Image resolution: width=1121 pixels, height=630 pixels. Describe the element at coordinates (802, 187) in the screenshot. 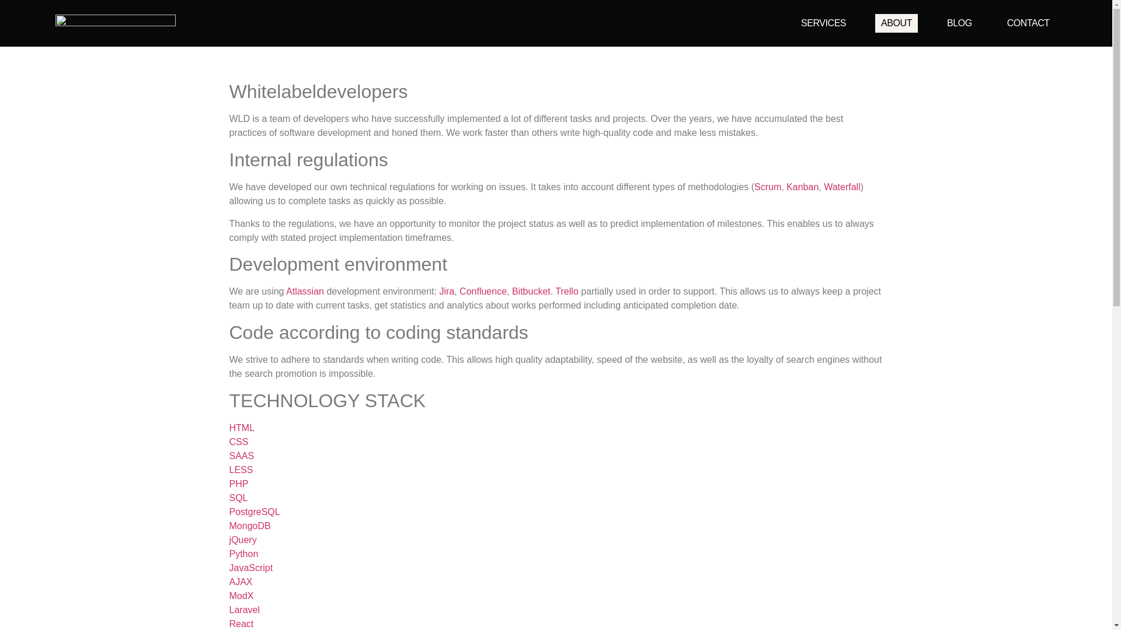

I see `Kanban` at that location.